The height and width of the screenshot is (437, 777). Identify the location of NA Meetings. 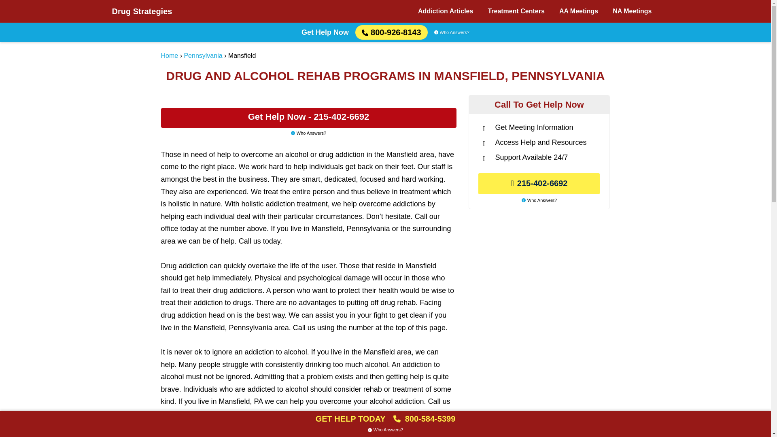
(632, 11).